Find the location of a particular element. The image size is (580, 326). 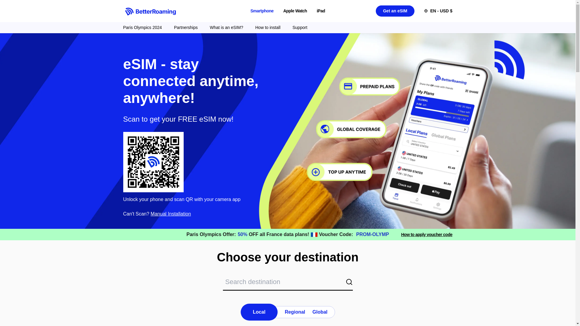

Local is located at coordinates (300, 27).